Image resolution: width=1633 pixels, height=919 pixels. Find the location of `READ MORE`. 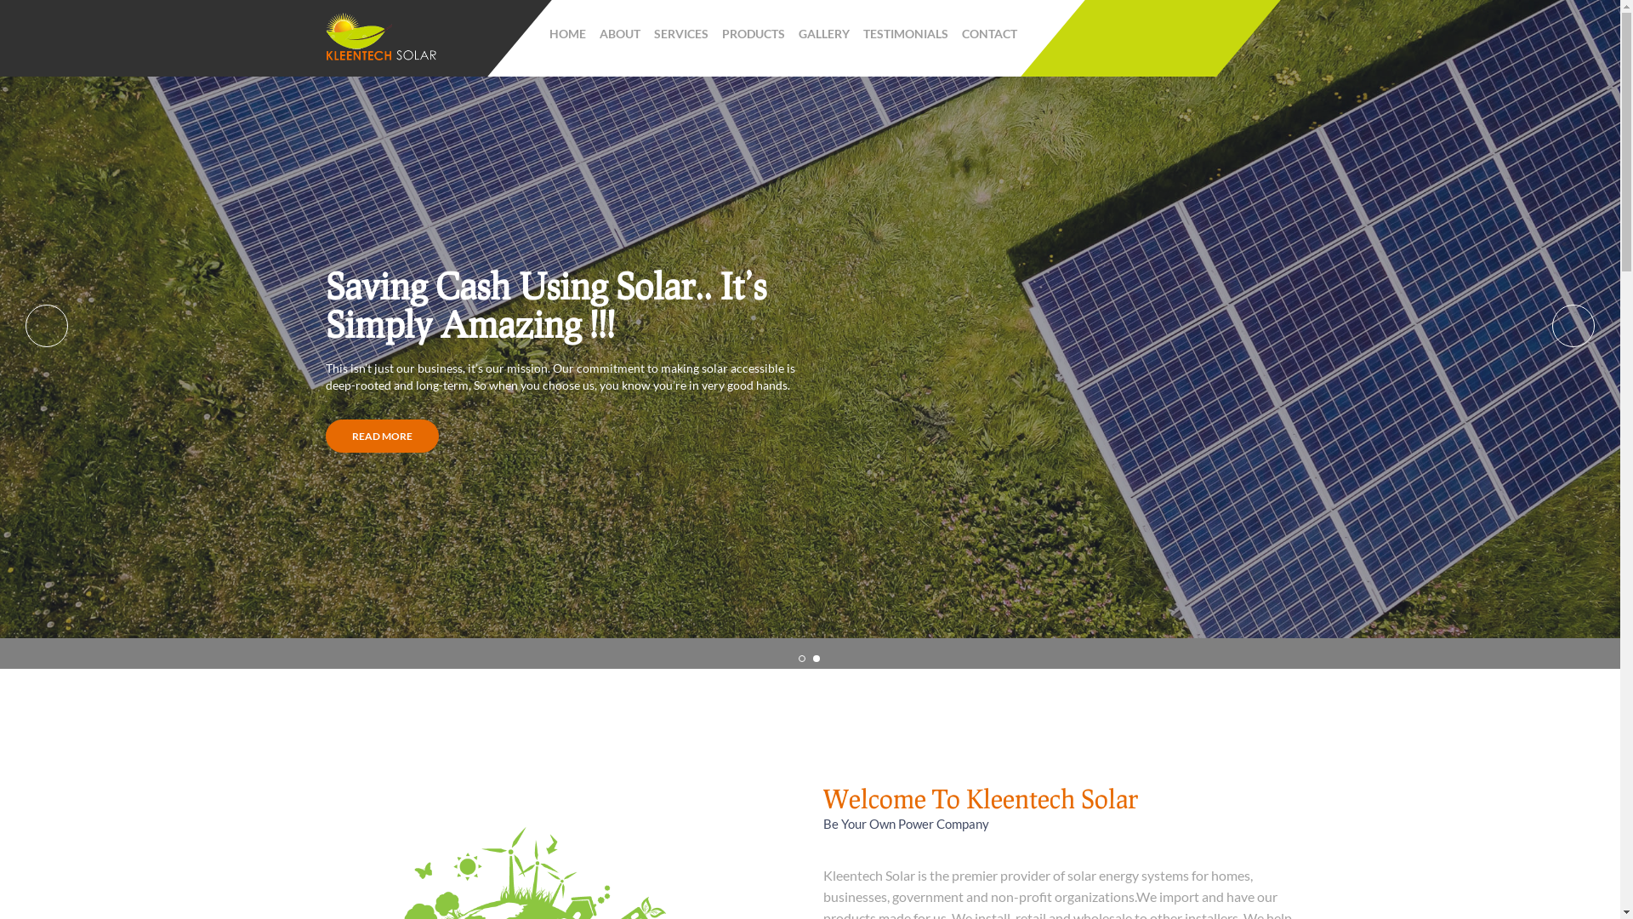

READ MORE is located at coordinates (381, 436).